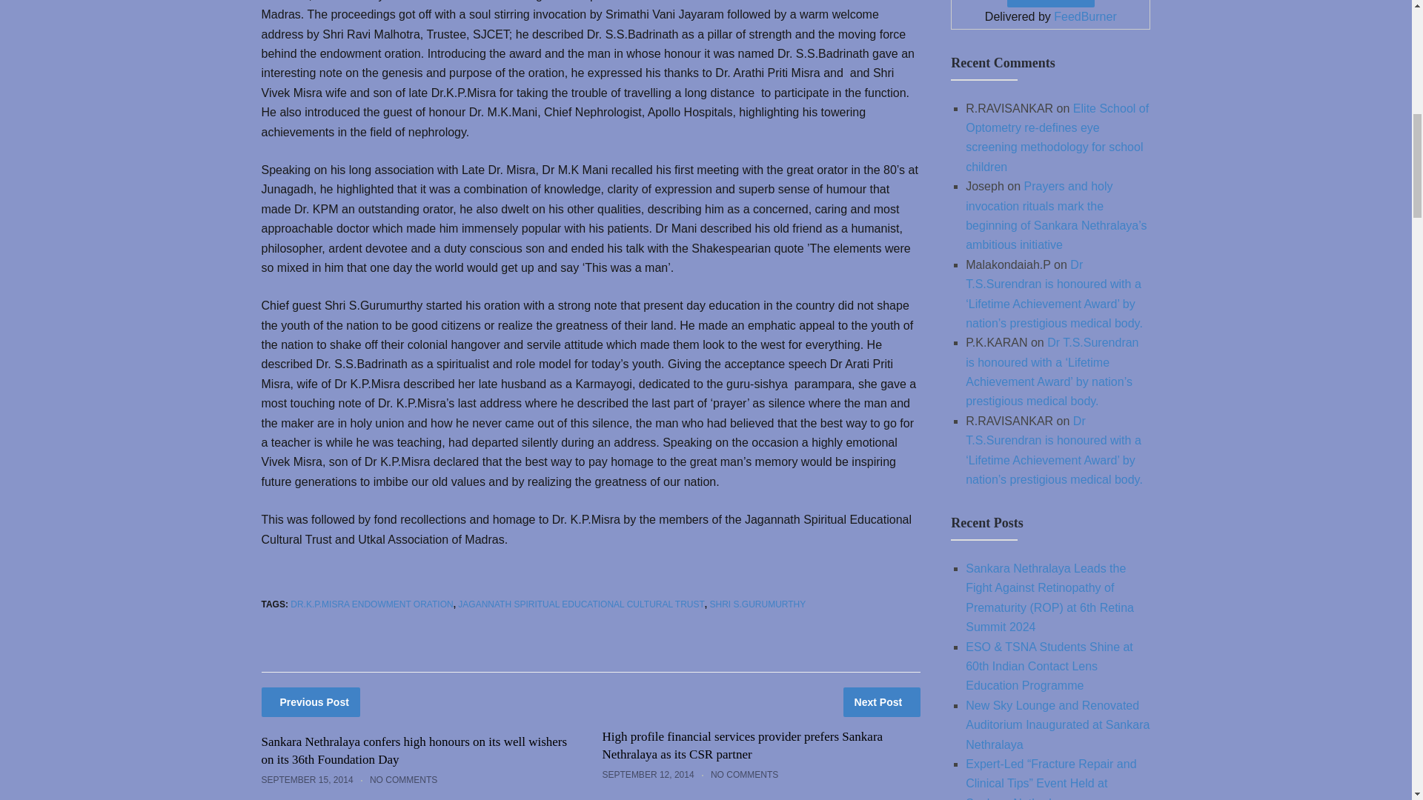 This screenshot has height=800, width=1423. What do you see at coordinates (581, 604) in the screenshot?
I see `JAGANNATH SPIRITUAL EDUCATIONAL CULTURAL TRUST` at bounding box center [581, 604].